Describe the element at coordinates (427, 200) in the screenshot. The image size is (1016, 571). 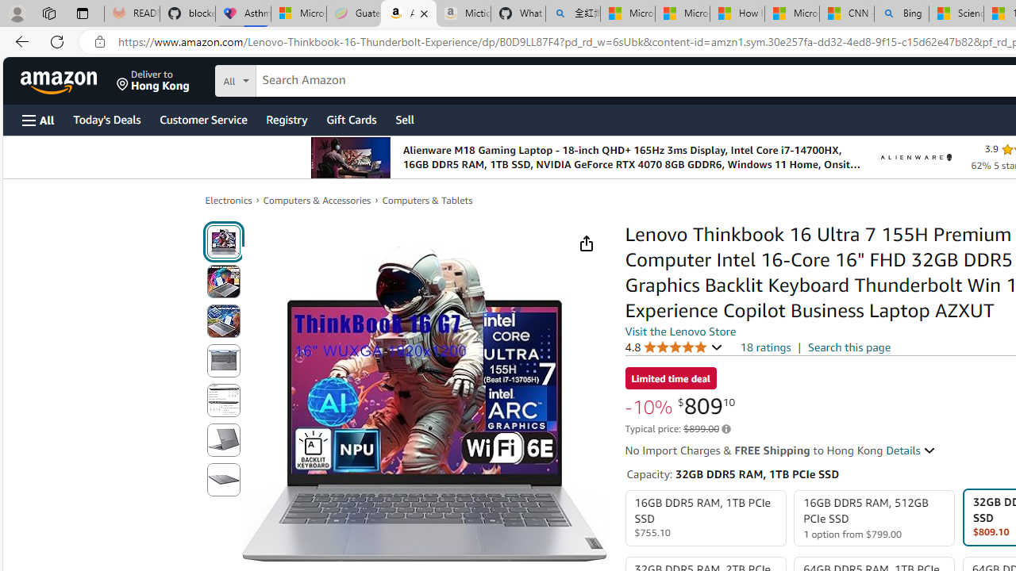
I see `Computers & Tablets` at that location.